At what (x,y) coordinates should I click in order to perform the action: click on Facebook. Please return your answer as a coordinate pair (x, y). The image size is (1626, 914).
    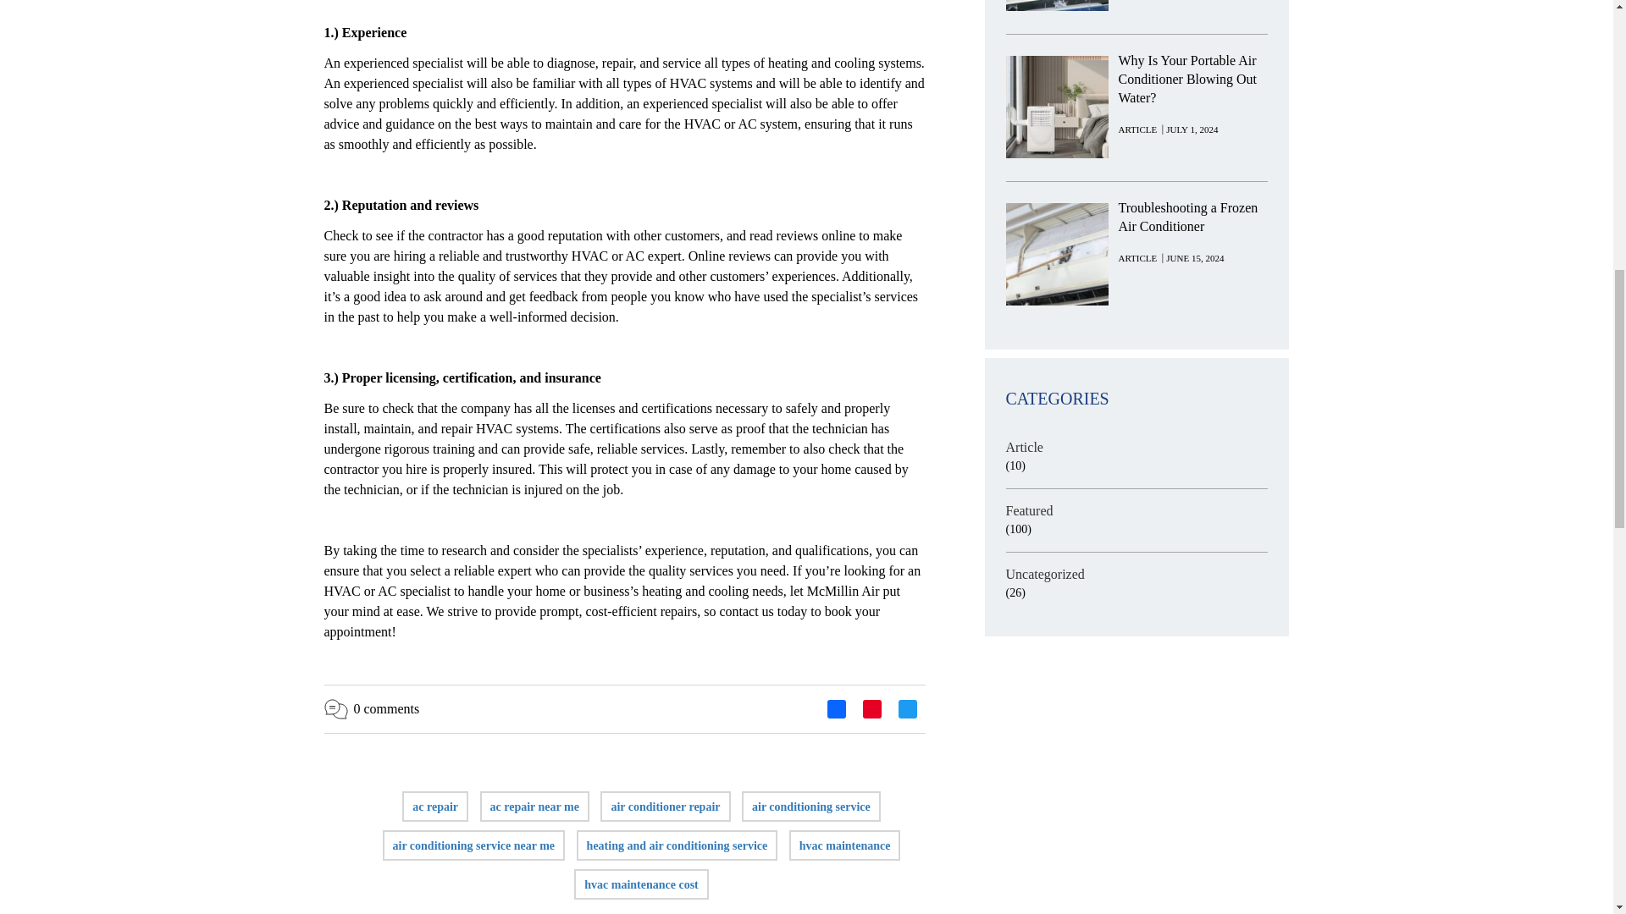
    Looking at the image, I should click on (835, 712).